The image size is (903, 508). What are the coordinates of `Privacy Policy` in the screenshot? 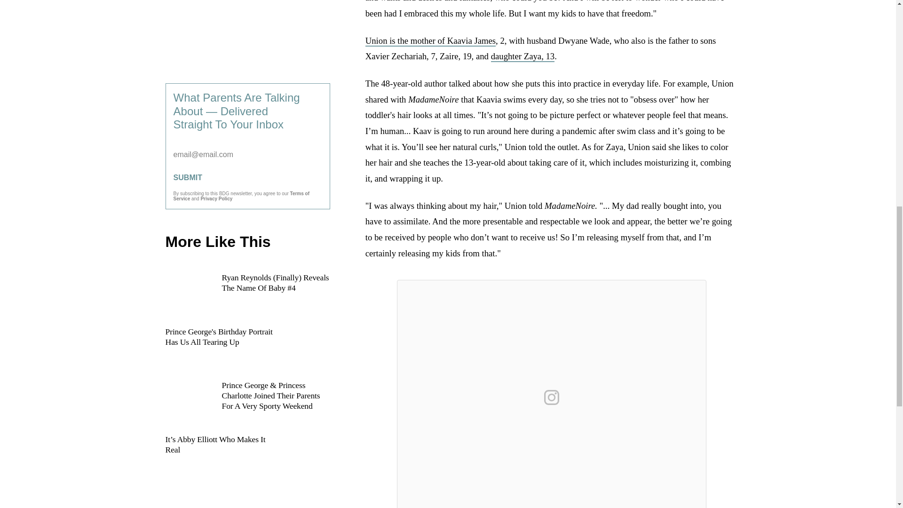 It's located at (216, 198).